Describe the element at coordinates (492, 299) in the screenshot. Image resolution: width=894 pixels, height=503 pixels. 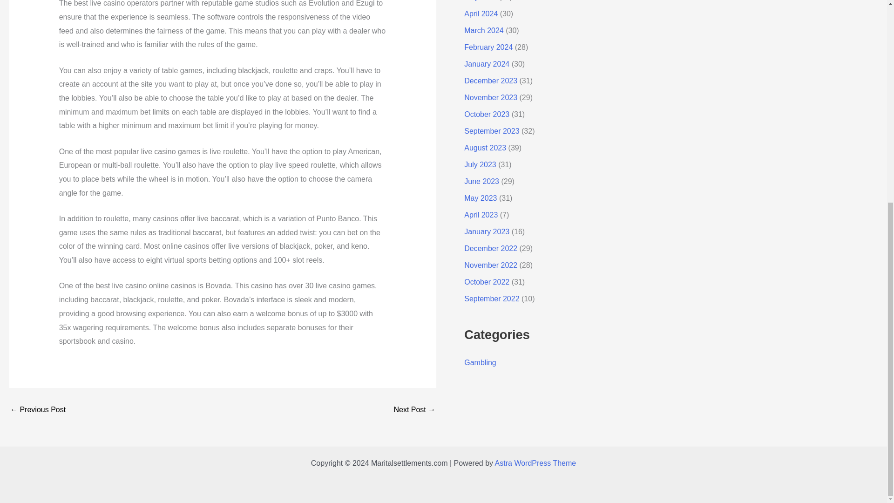
I see `September 2022` at that location.